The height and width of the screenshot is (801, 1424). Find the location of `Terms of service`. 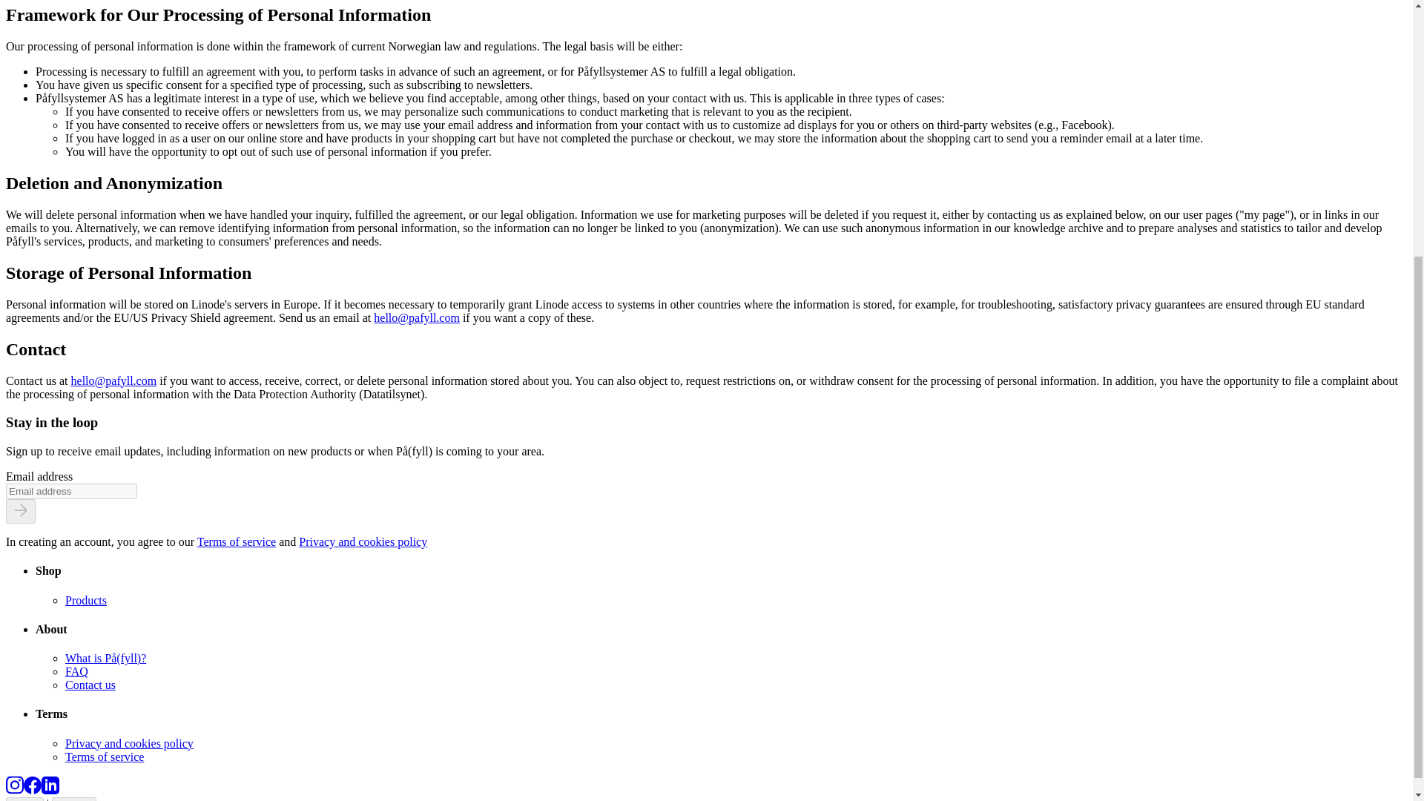

Terms of service is located at coordinates (104, 756).